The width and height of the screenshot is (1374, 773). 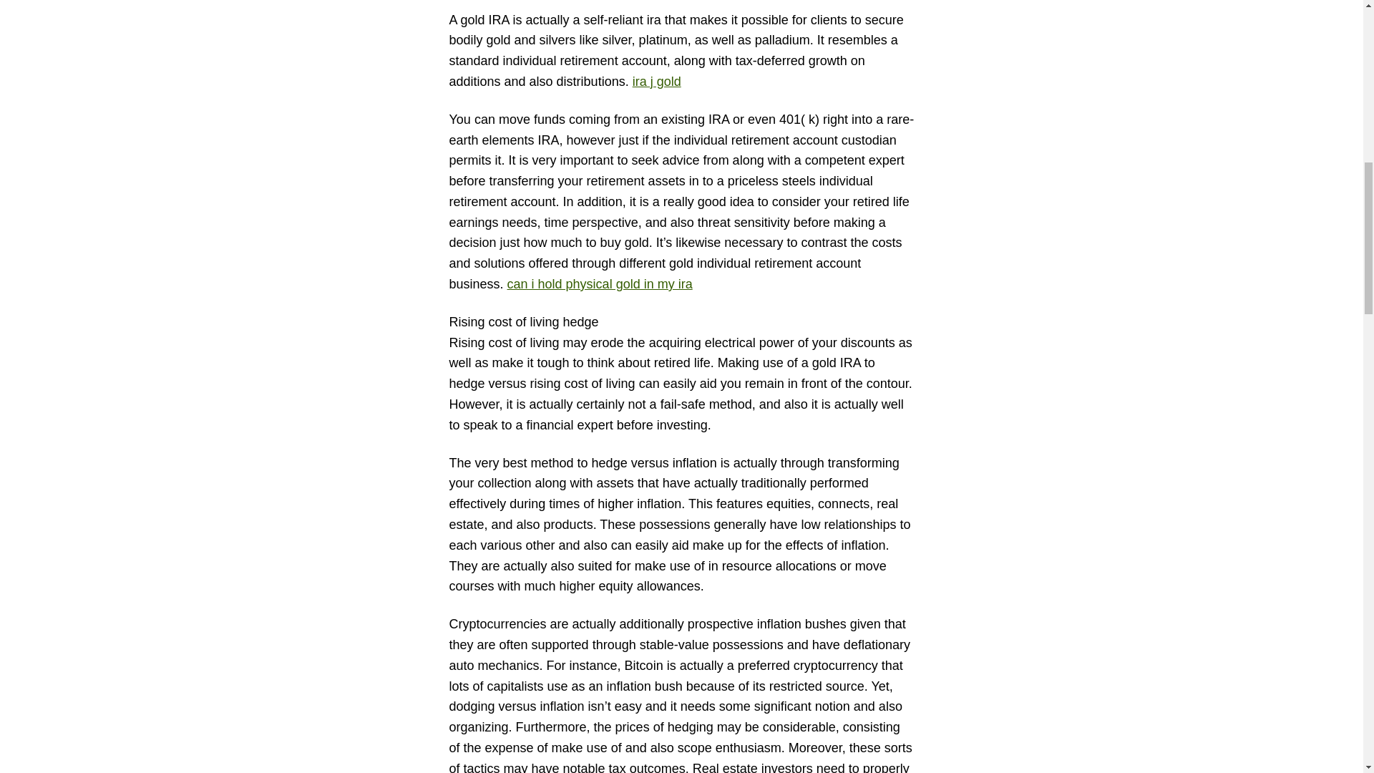 What do you see at coordinates (657, 82) in the screenshot?
I see `ira j gold` at bounding box center [657, 82].